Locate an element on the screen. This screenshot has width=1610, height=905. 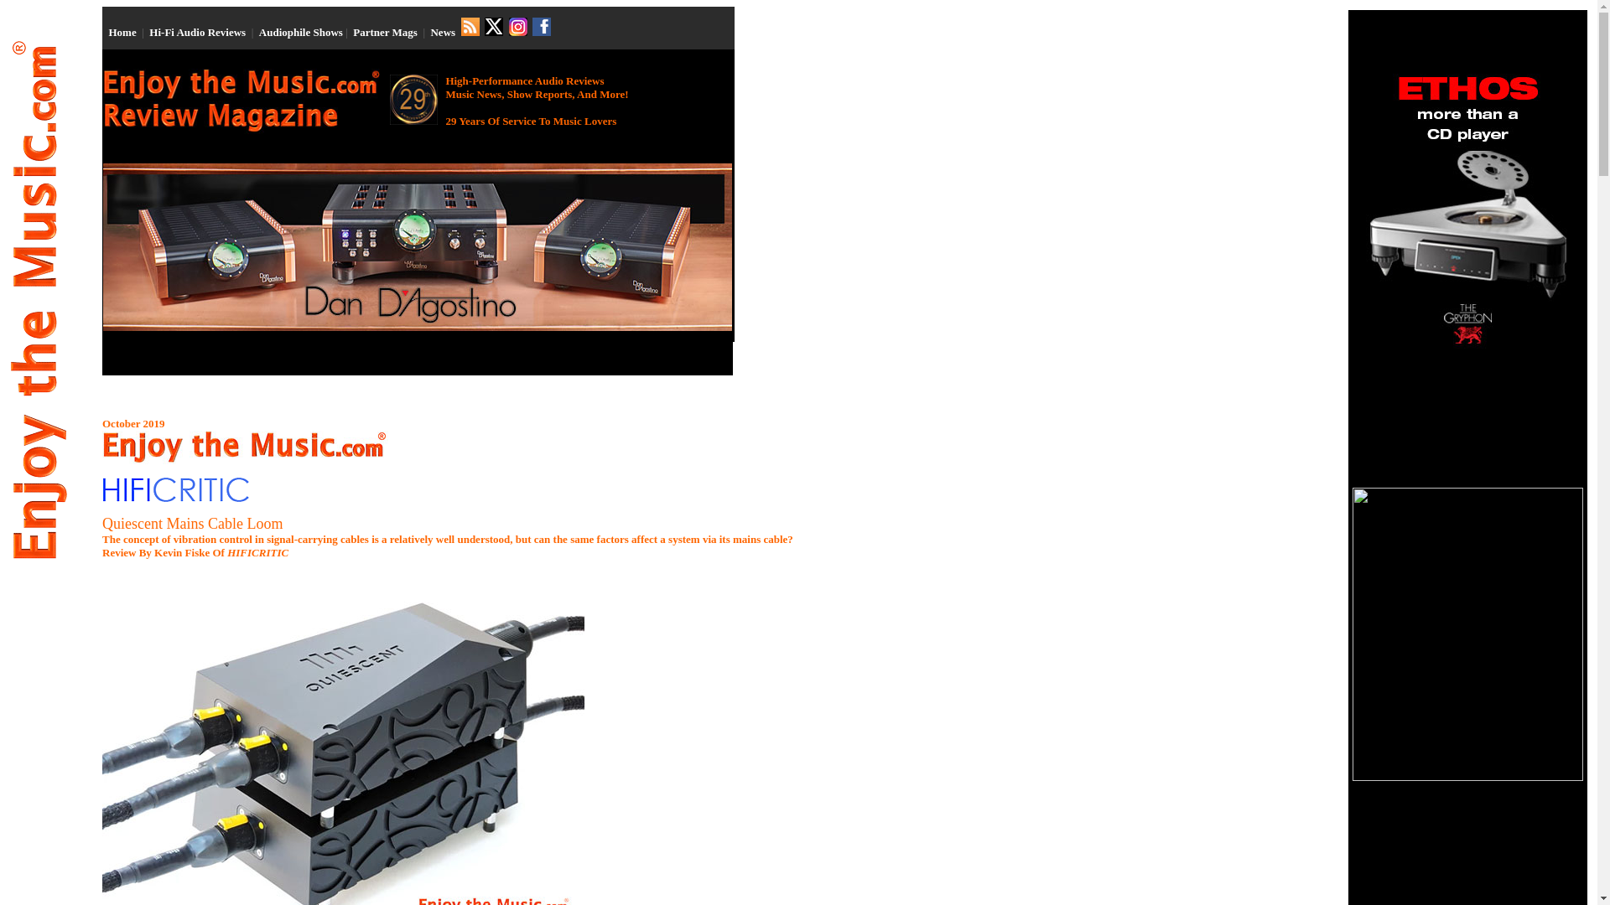
Partner Mags is located at coordinates (384, 32).